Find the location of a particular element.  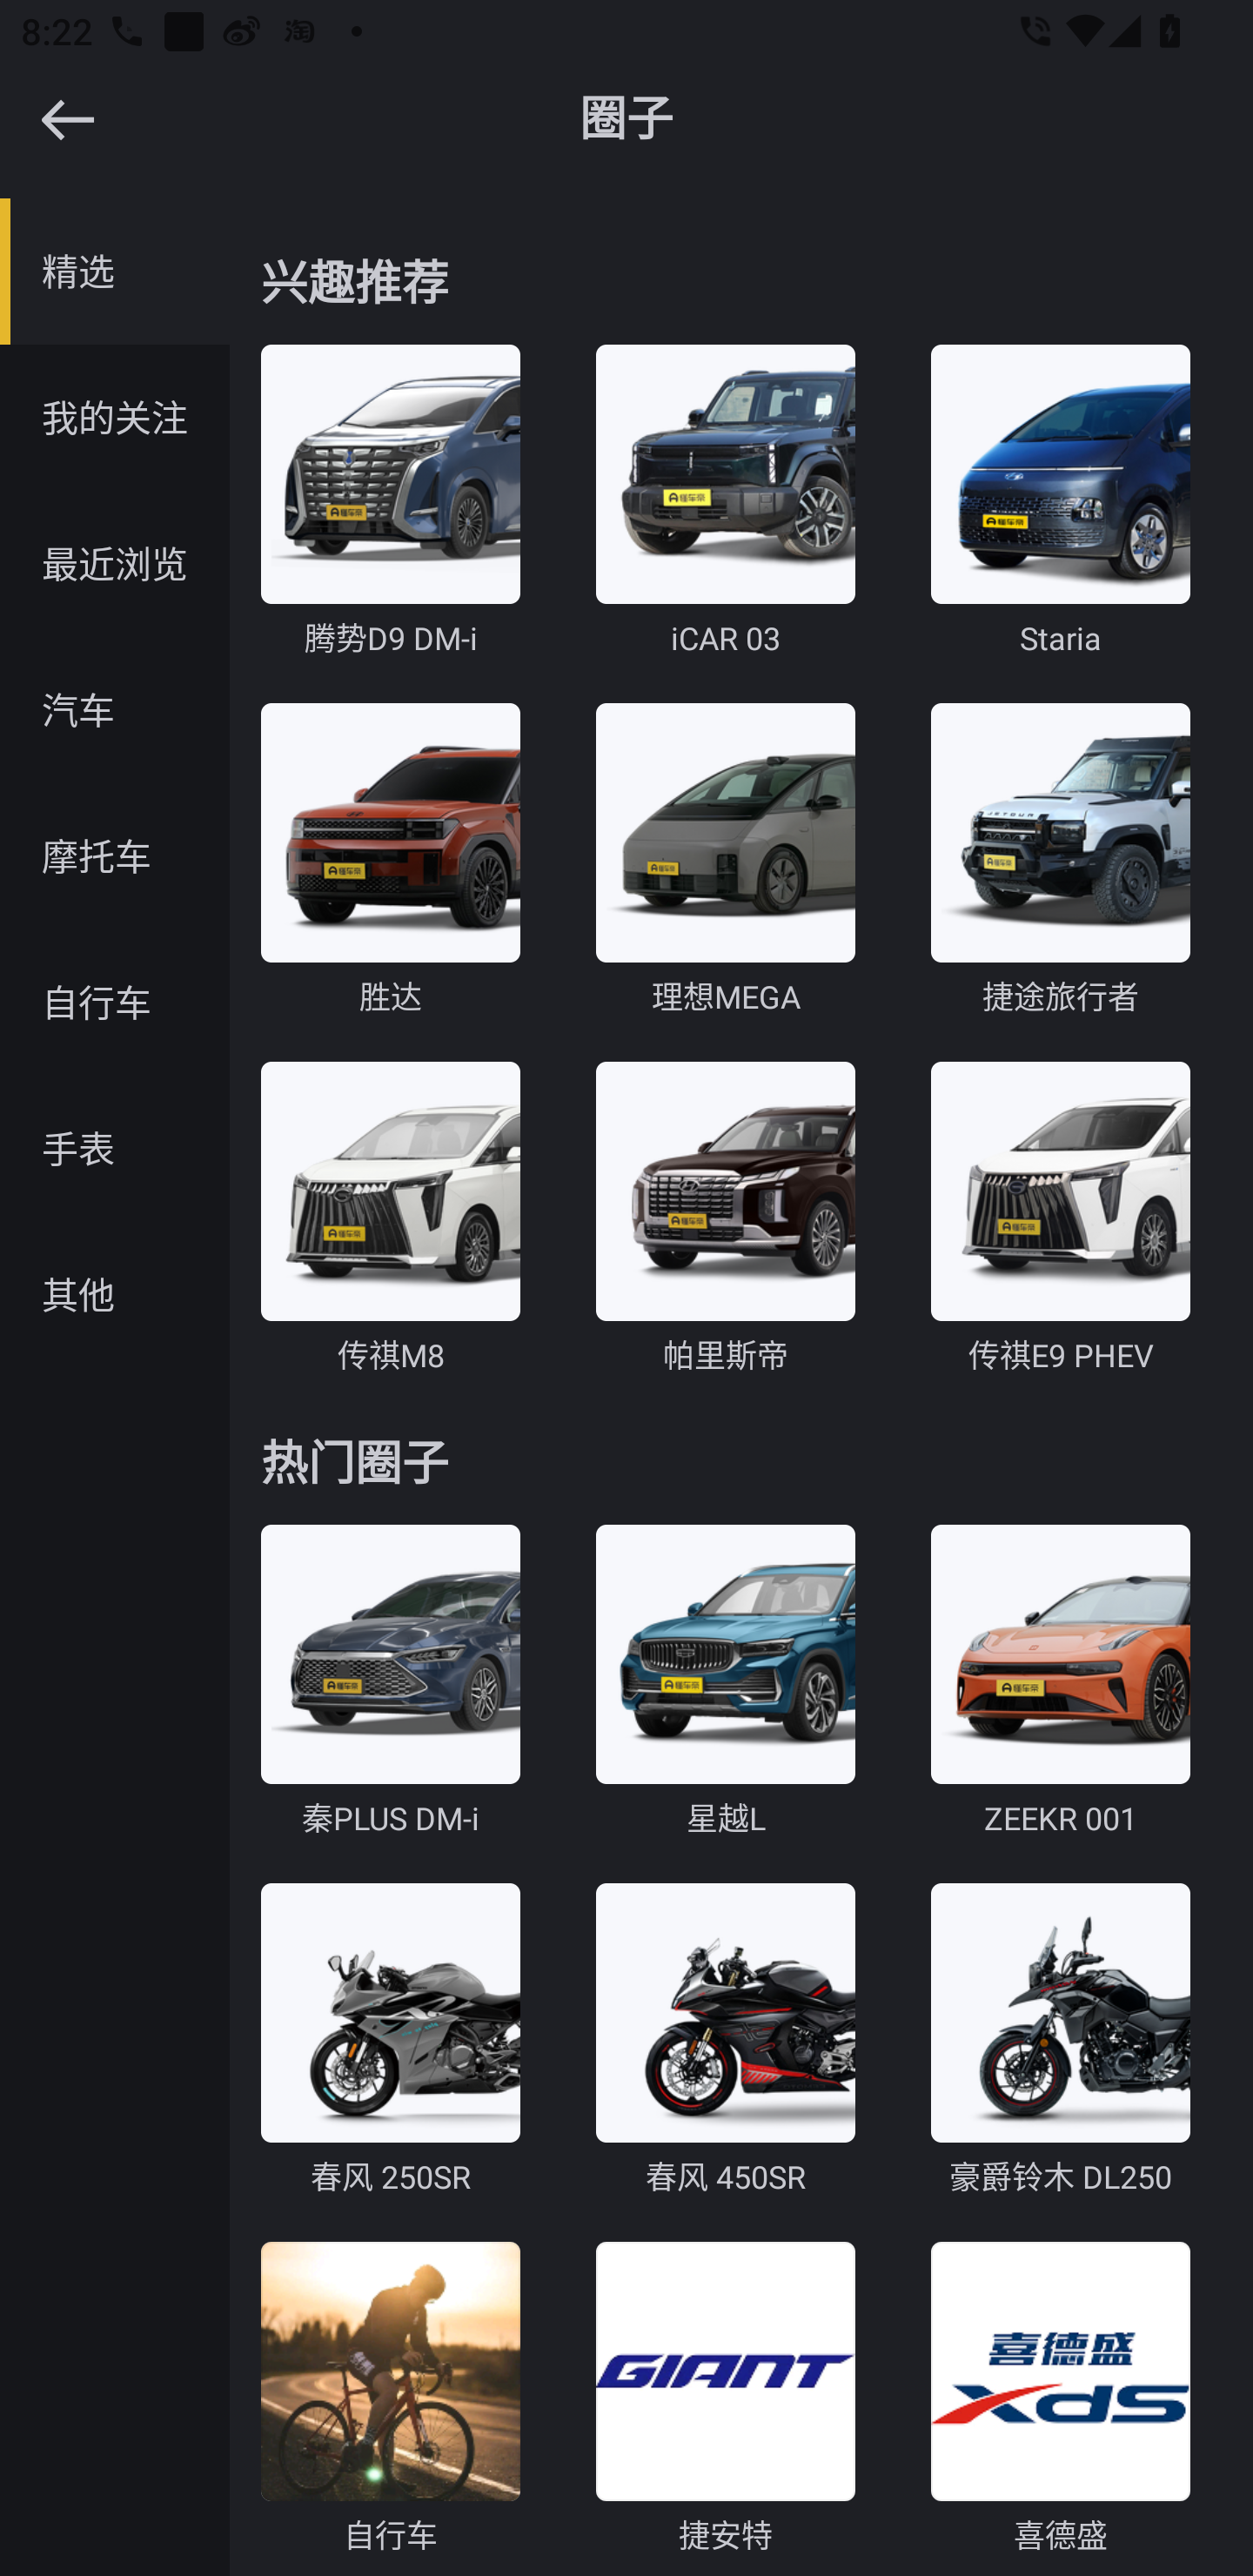

最近浏览 is located at coordinates (115, 564).